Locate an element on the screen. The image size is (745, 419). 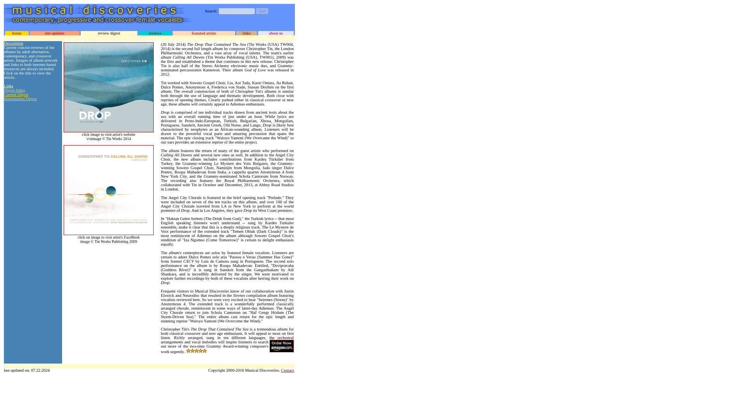
home is located at coordinates (16, 33).